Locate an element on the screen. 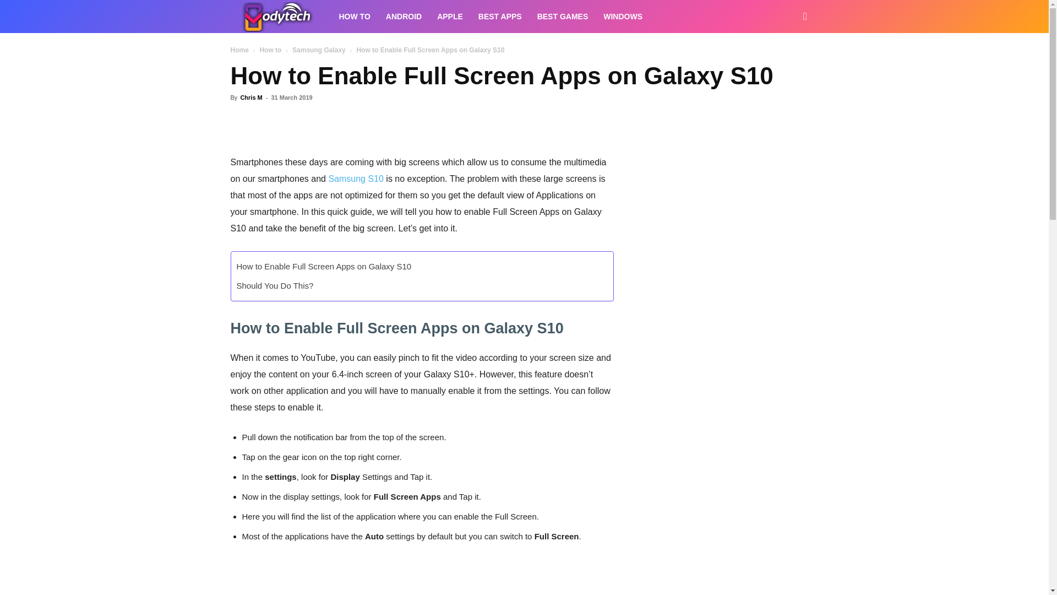 This screenshot has height=595, width=1057. Samsung S10 is located at coordinates (356, 178).